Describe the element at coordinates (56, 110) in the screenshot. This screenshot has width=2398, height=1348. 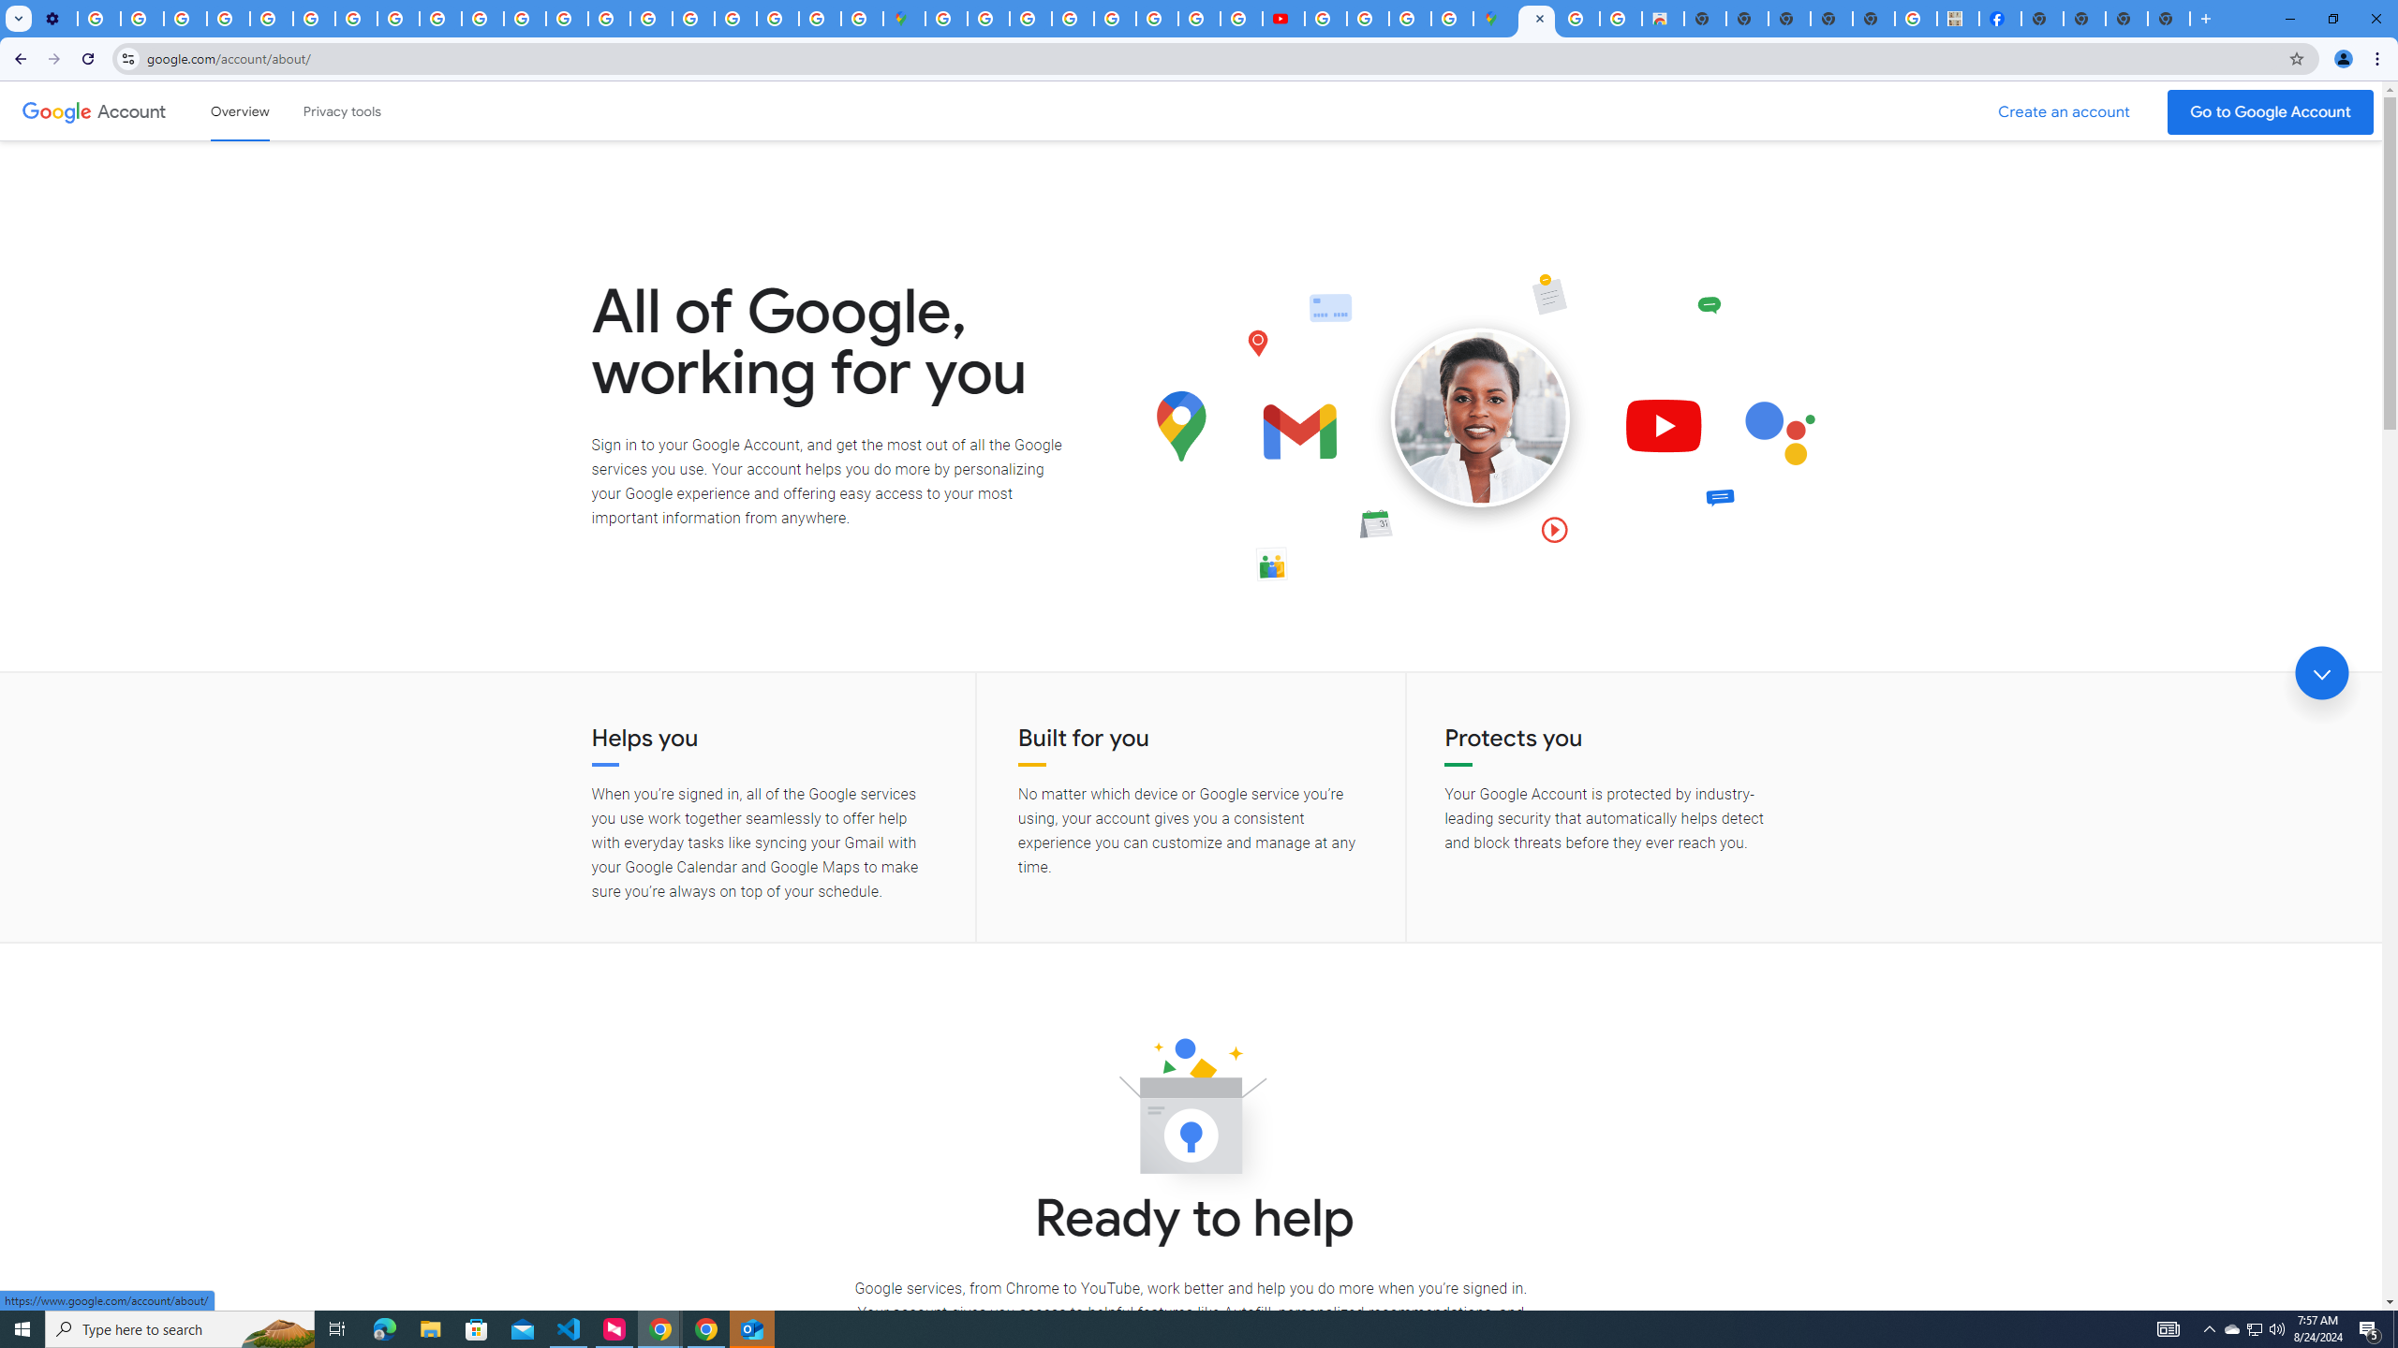
I see `Google logo` at that location.